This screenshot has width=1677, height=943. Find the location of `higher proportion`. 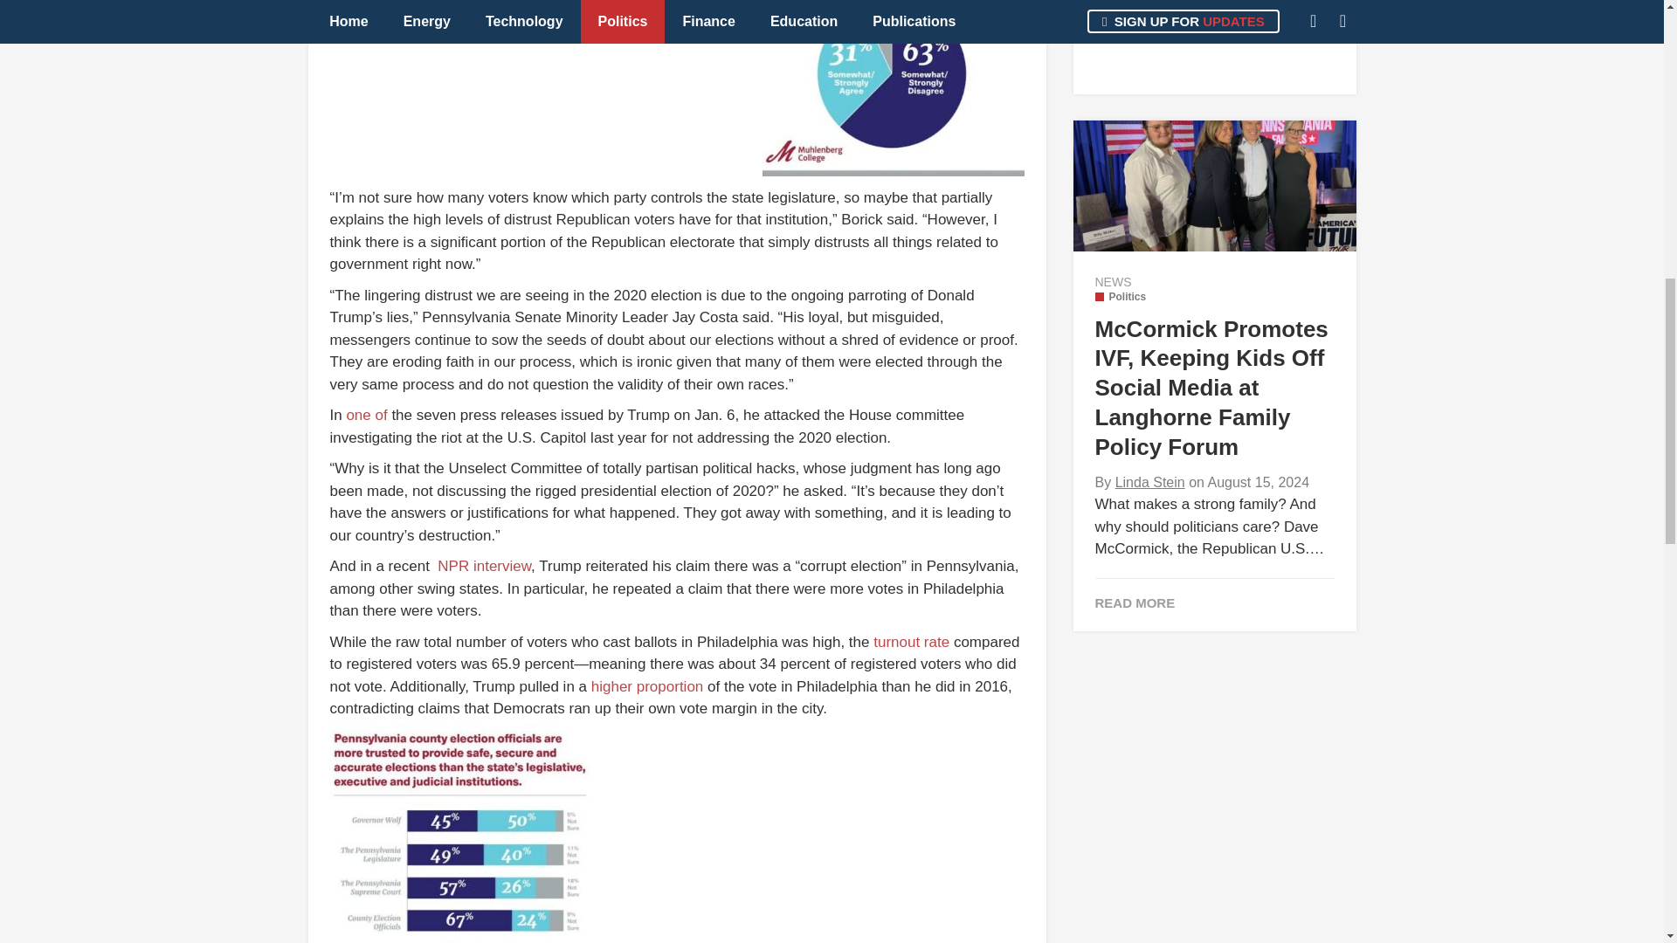

higher proportion is located at coordinates (648, 686).